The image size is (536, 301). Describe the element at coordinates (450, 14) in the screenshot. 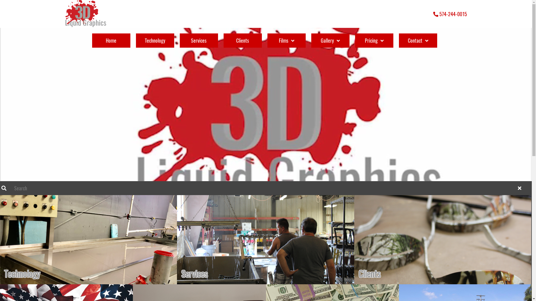

I see `574-244-0015` at that location.